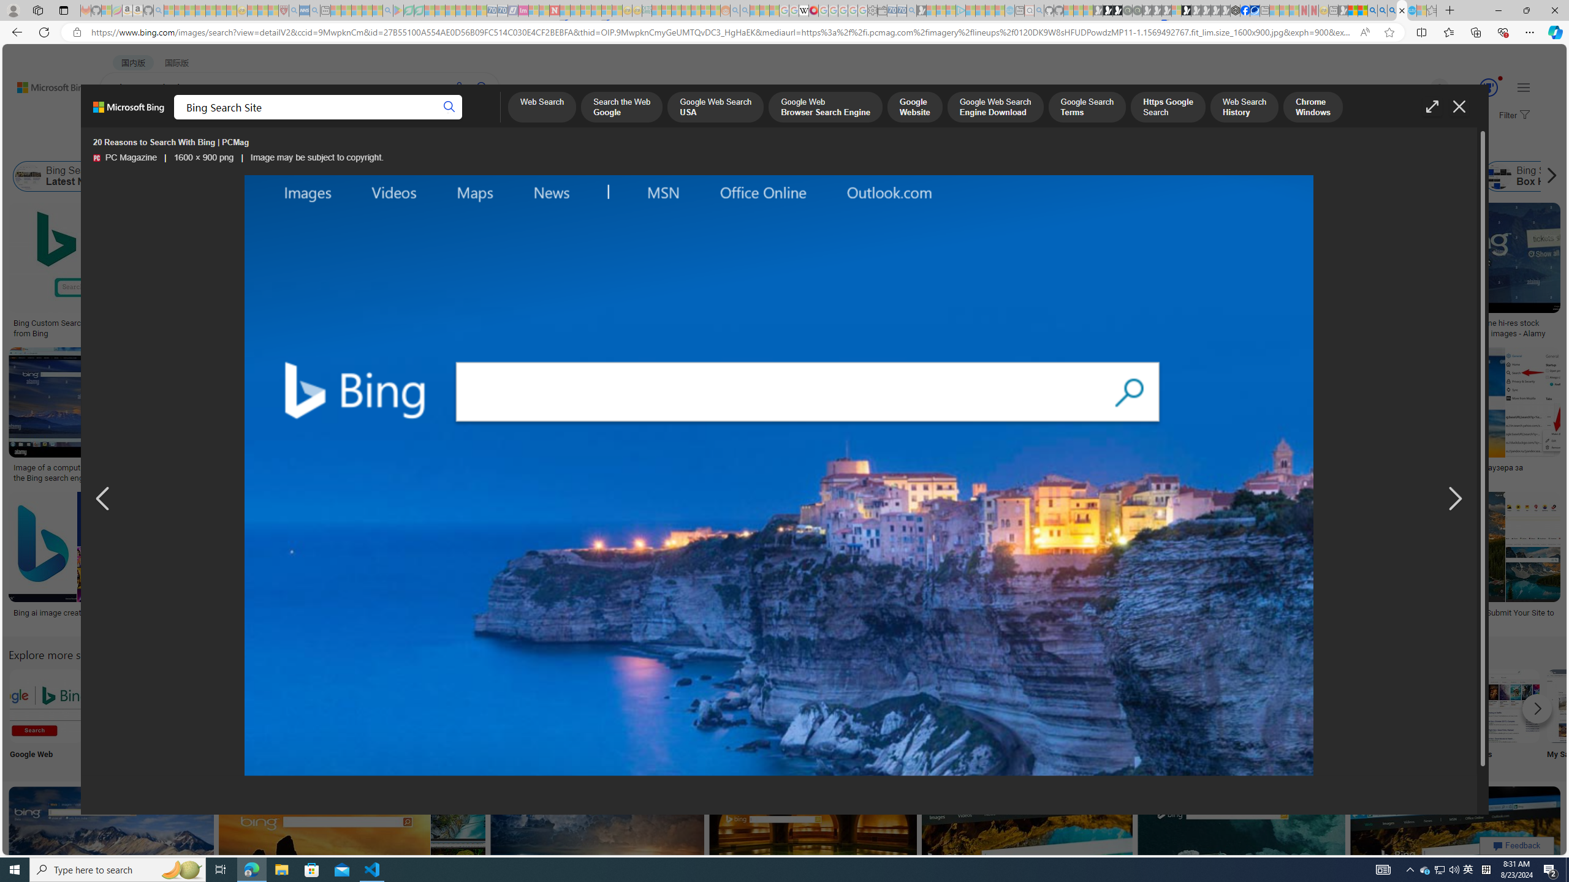 The width and height of the screenshot is (1569, 882). What do you see at coordinates (641, 468) in the screenshot?
I see `Download Bing Pictures | Wallpapers.com` at bounding box center [641, 468].